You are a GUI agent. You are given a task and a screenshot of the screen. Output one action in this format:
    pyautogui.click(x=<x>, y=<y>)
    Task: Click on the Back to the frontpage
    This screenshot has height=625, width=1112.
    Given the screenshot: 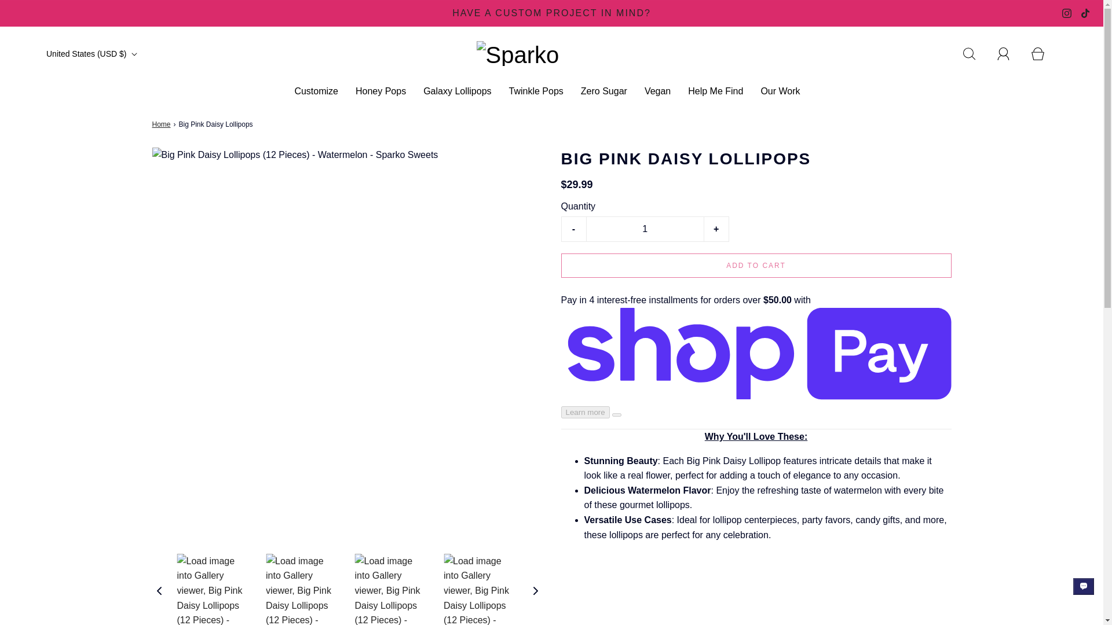 What is the action you would take?
    pyautogui.click(x=162, y=124)
    